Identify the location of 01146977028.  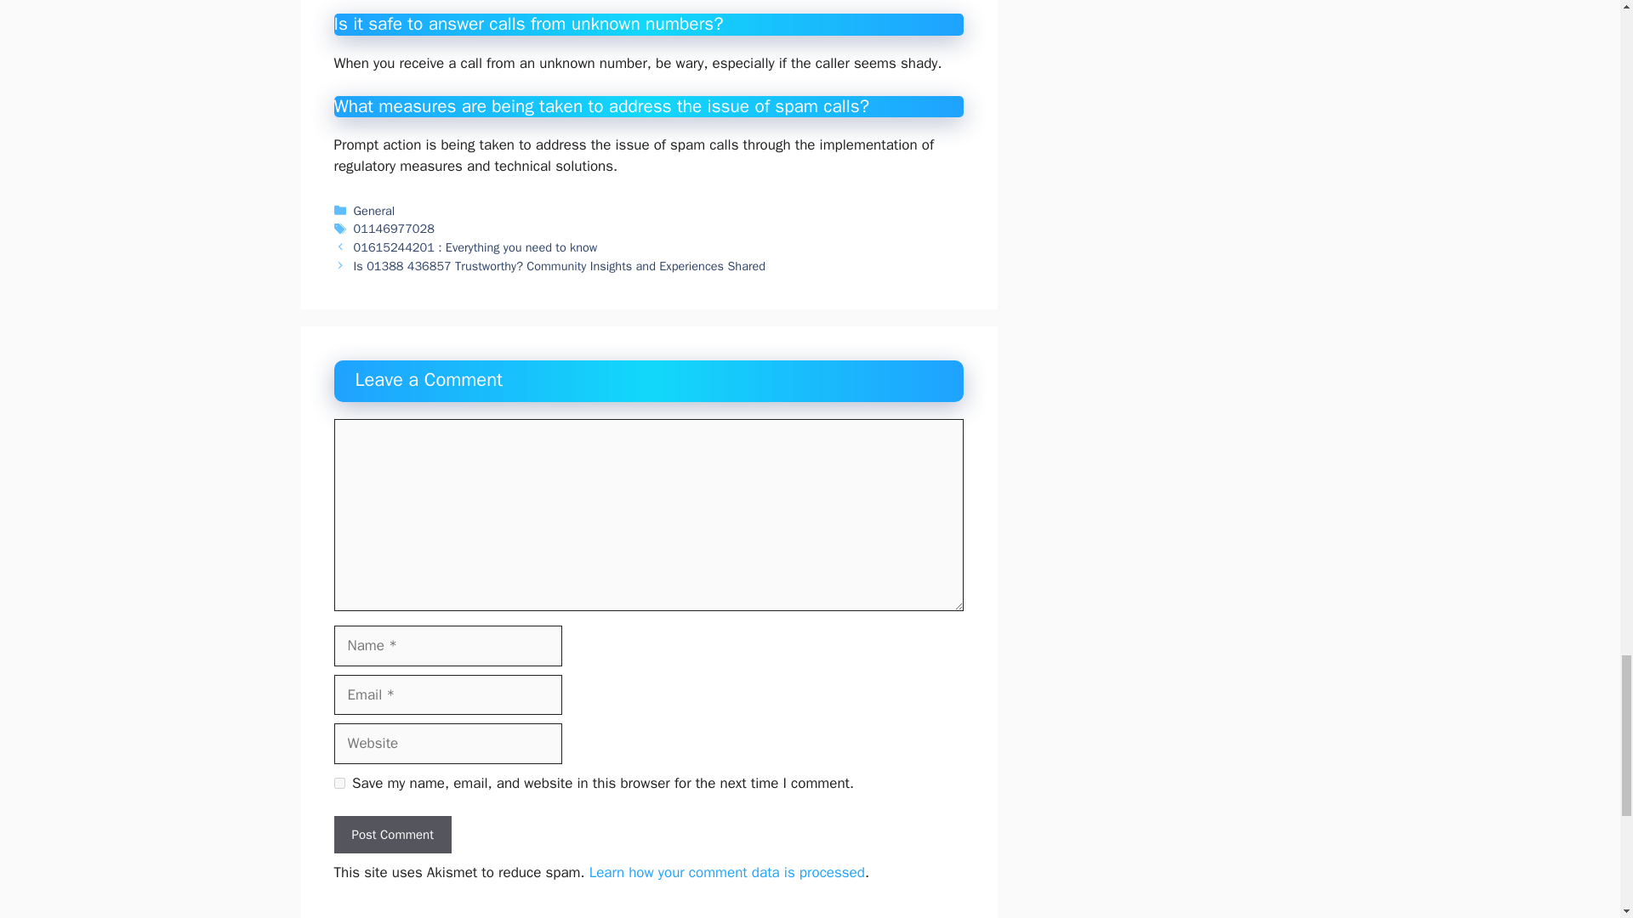
(394, 228).